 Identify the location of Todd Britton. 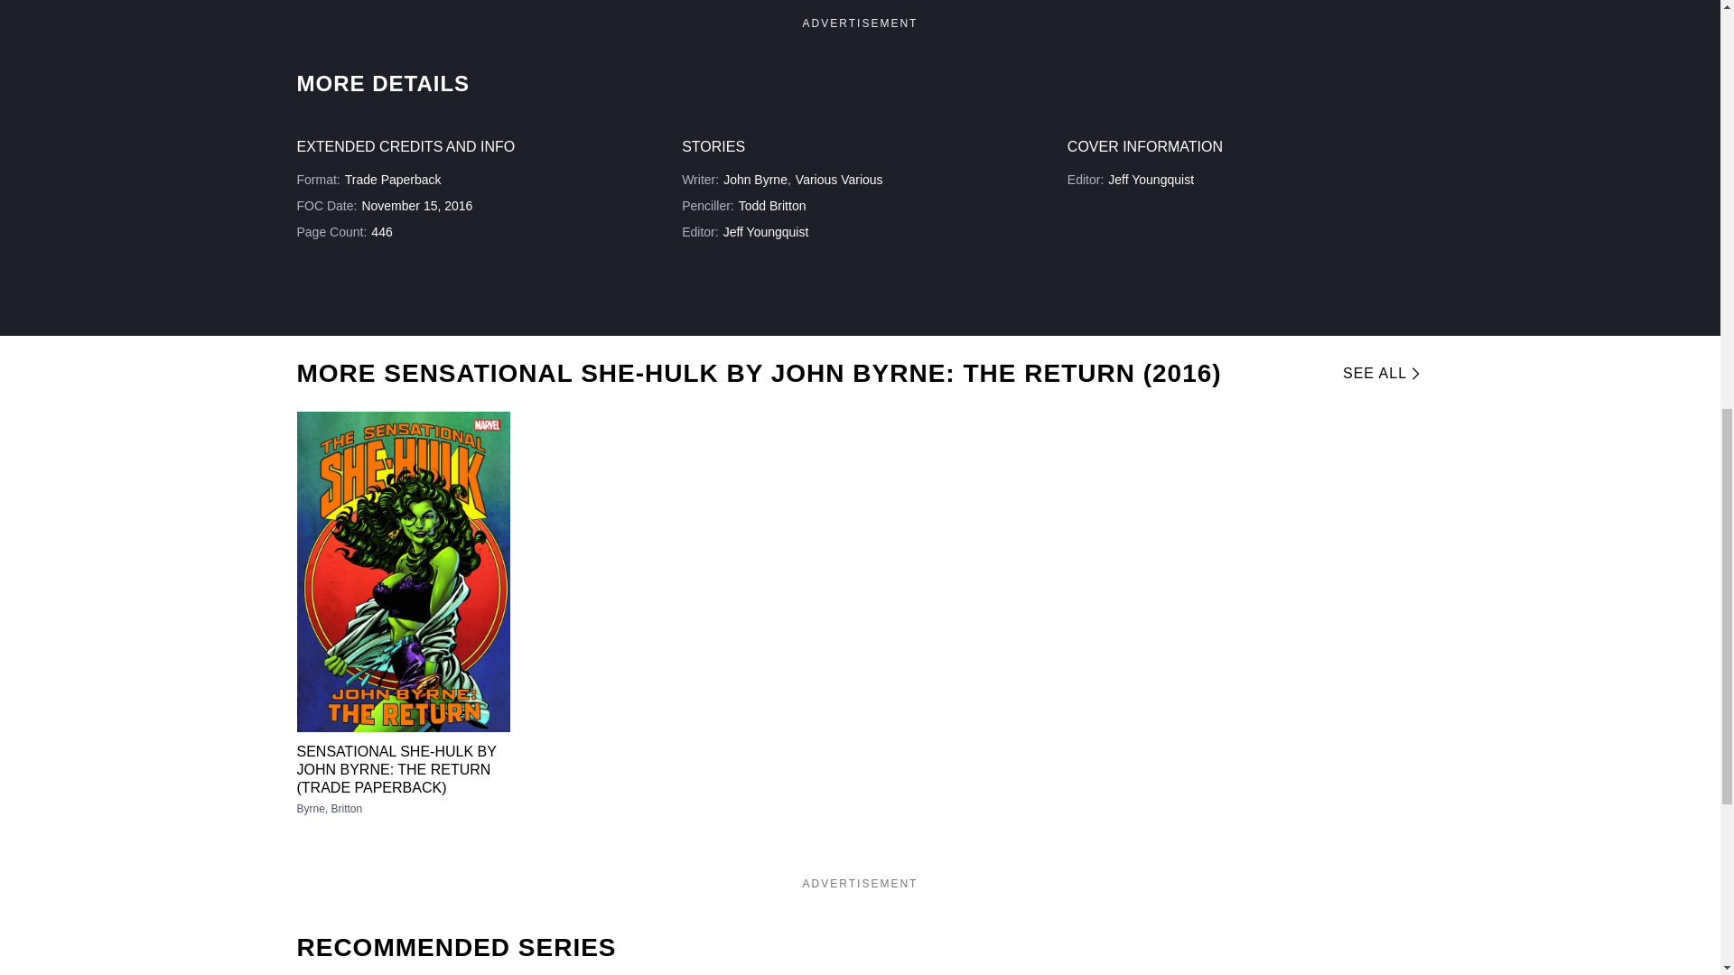
(771, 206).